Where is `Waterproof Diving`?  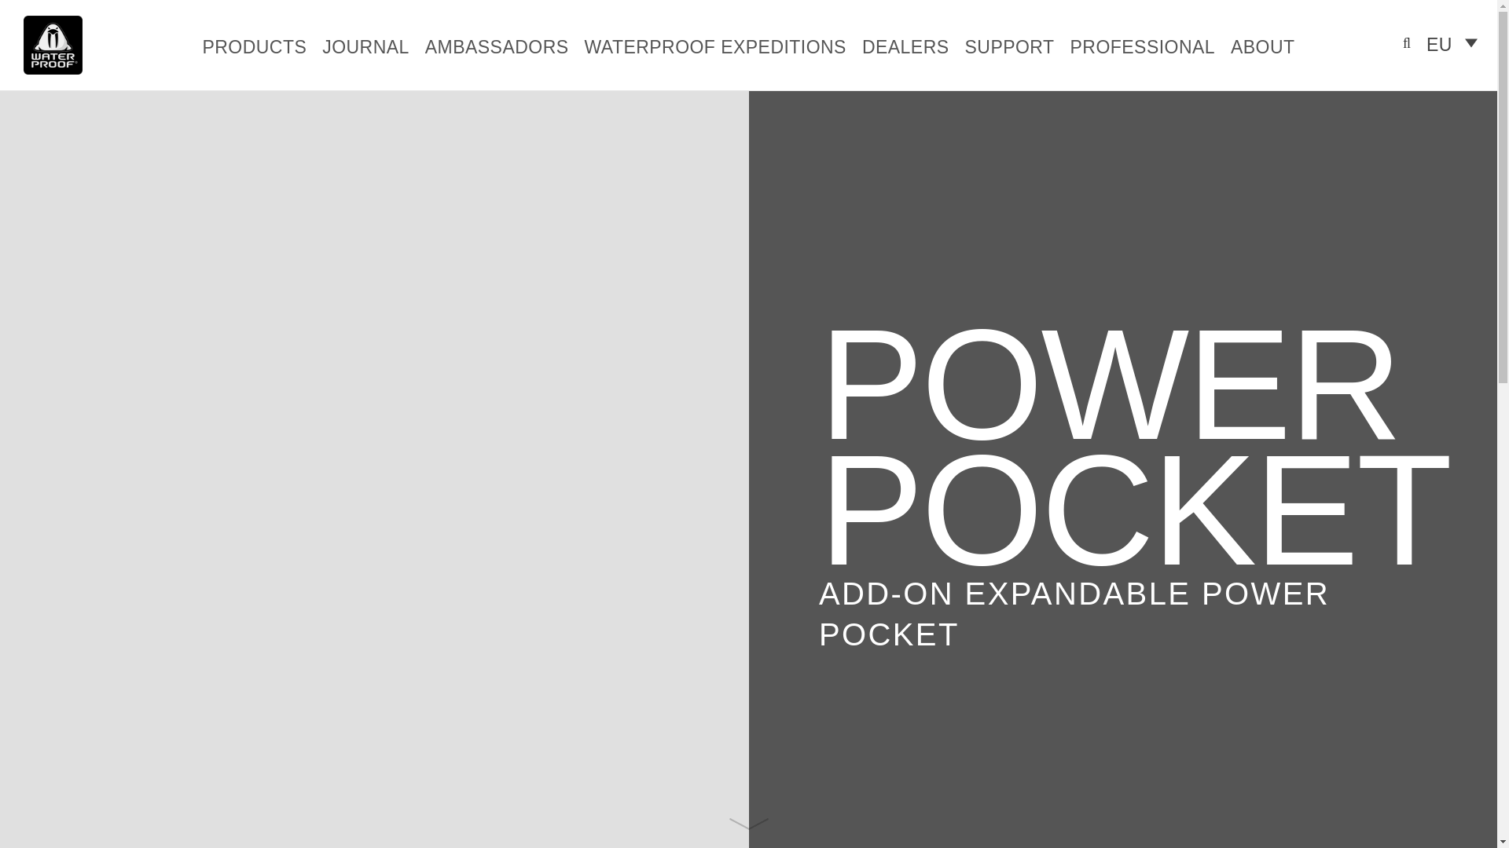
Waterproof Diving is located at coordinates (53, 44).